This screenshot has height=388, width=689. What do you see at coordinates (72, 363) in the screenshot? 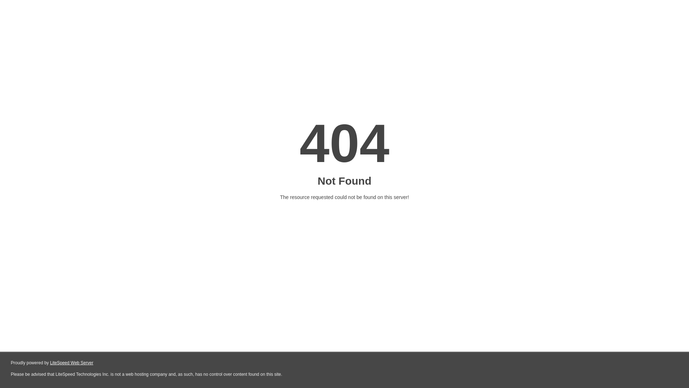
I see `LiteSpeed Web Server` at bounding box center [72, 363].